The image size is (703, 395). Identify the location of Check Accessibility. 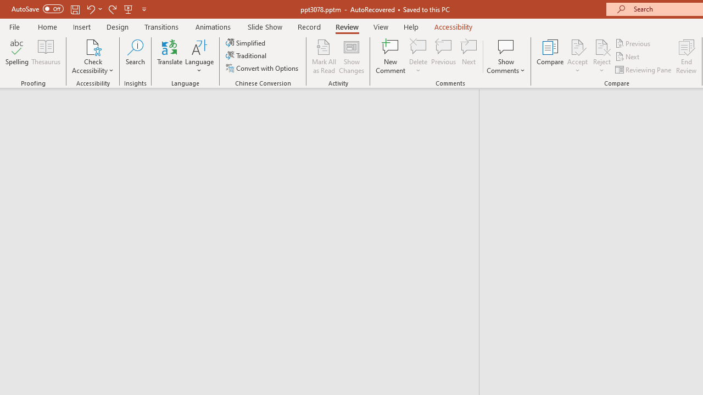
(93, 56).